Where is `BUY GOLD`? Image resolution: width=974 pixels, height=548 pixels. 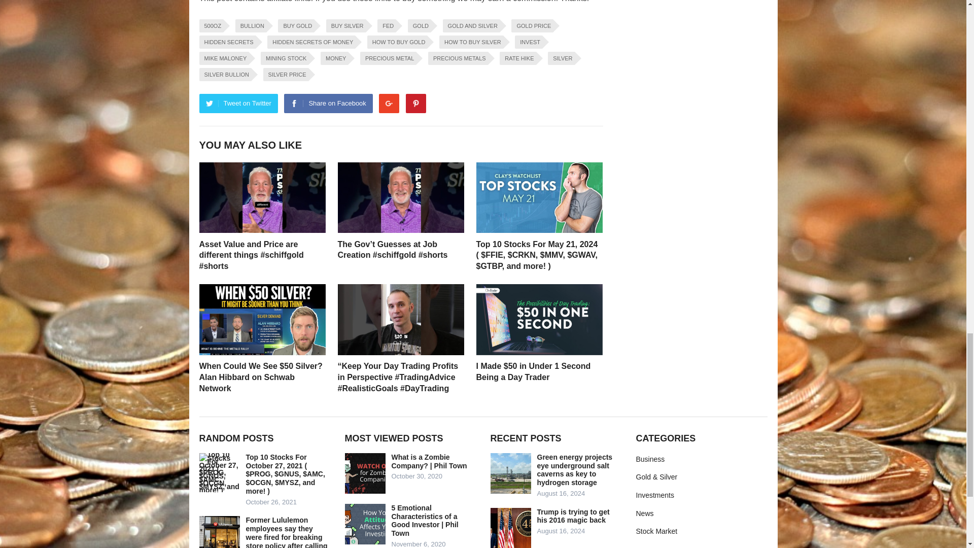
BUY GOLD is located at coordinates (295, 25).